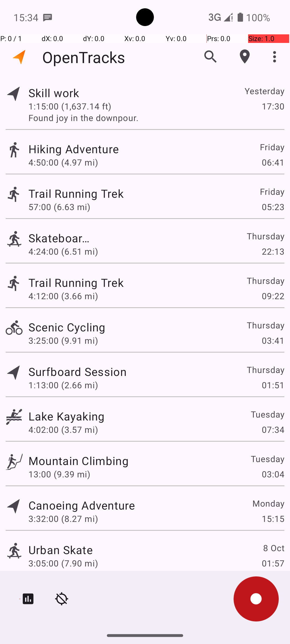 Image resolution: width=290 pixels, height=644 pixels. What do you see at coordinates (63, 385) in the screenshot?
I see `1:13:00 (2.66 mi)` at bounding box center [63, 385].